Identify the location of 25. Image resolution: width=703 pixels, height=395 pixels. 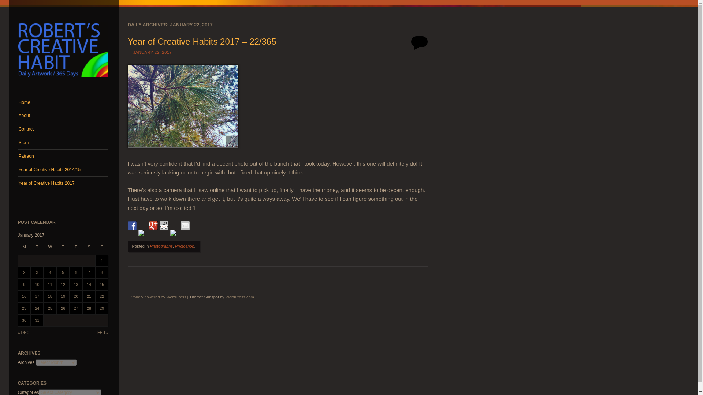
(50, 308).